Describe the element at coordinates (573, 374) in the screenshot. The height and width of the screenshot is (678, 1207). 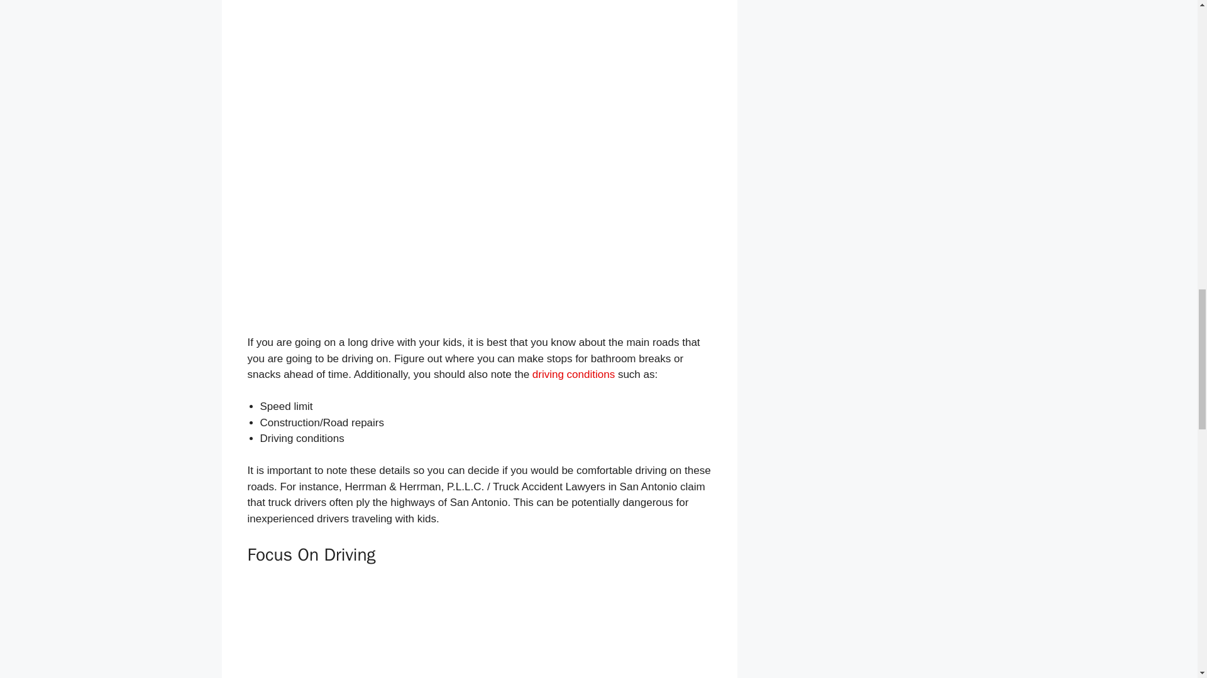
I see `driving conditions` at that location.